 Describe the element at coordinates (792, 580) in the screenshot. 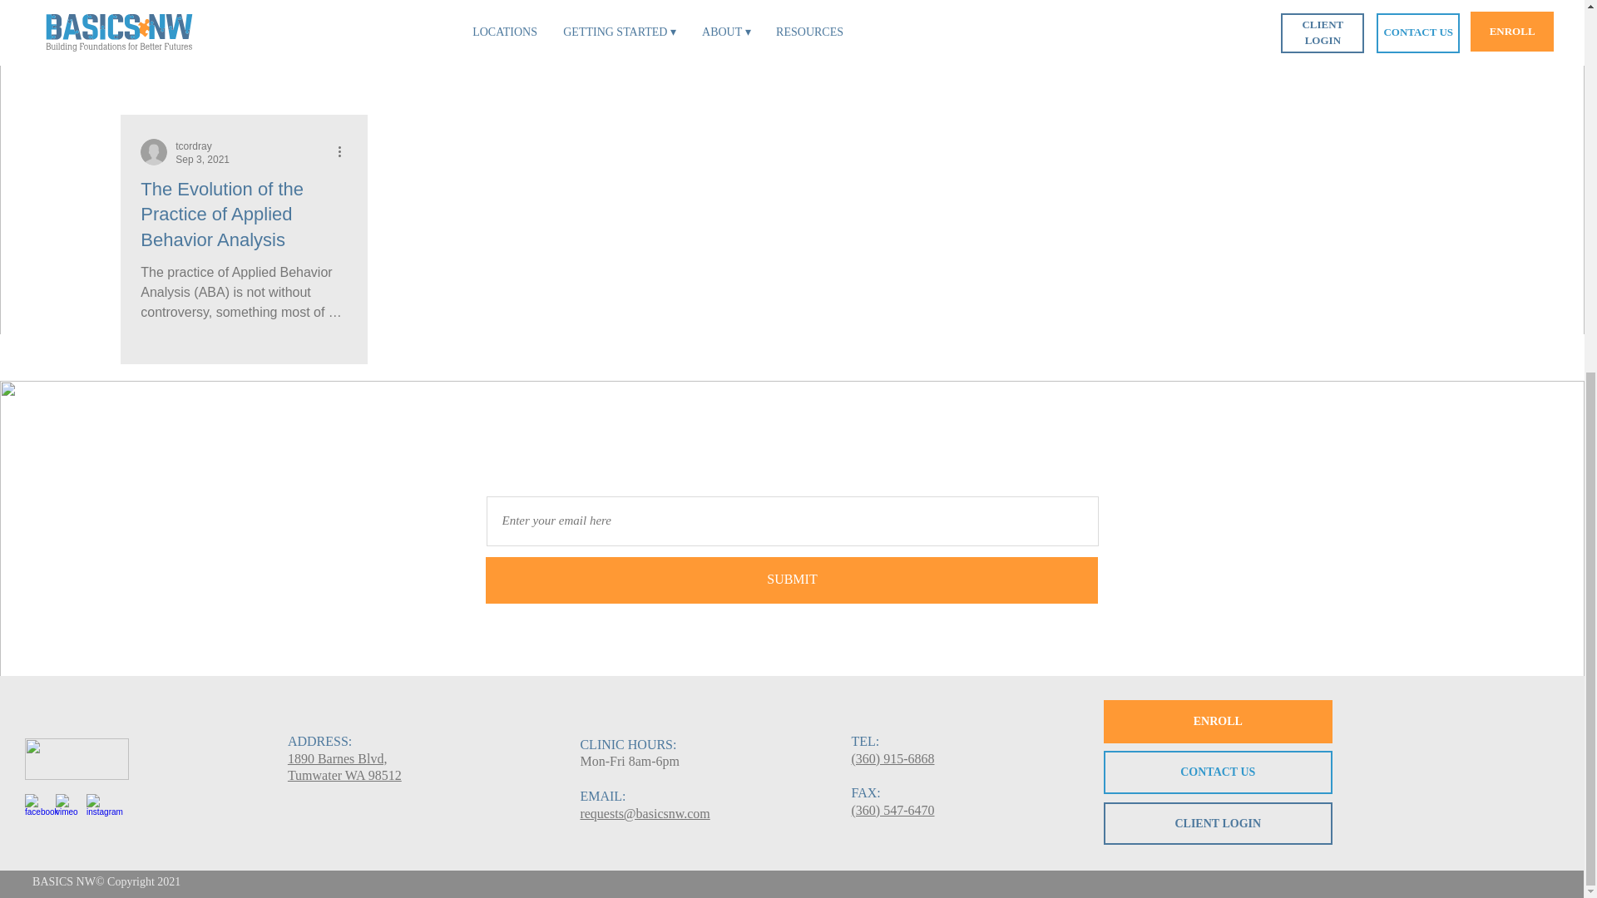

I see `Sep 3, 2021` at that location.